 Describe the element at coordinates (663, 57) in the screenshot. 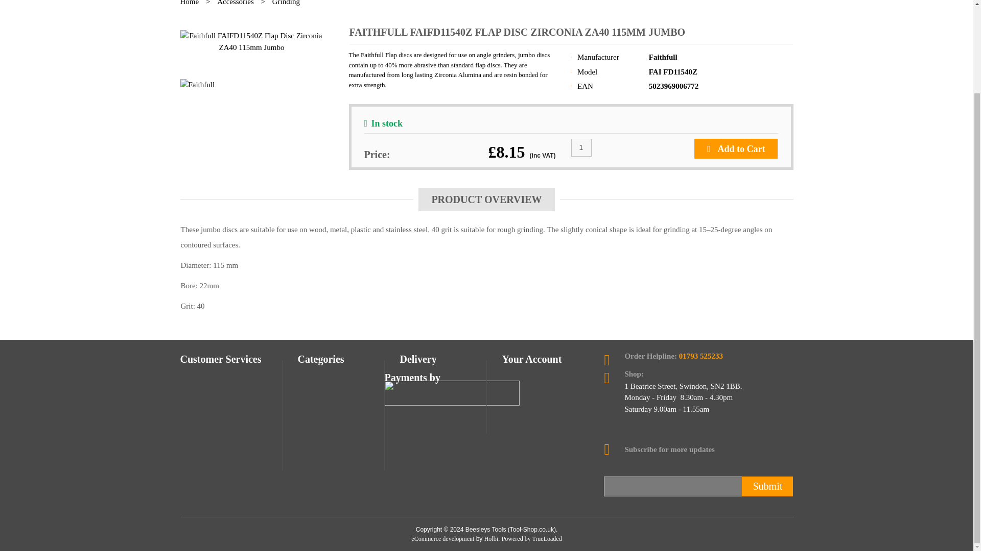

I see `Faithfull` at that location.